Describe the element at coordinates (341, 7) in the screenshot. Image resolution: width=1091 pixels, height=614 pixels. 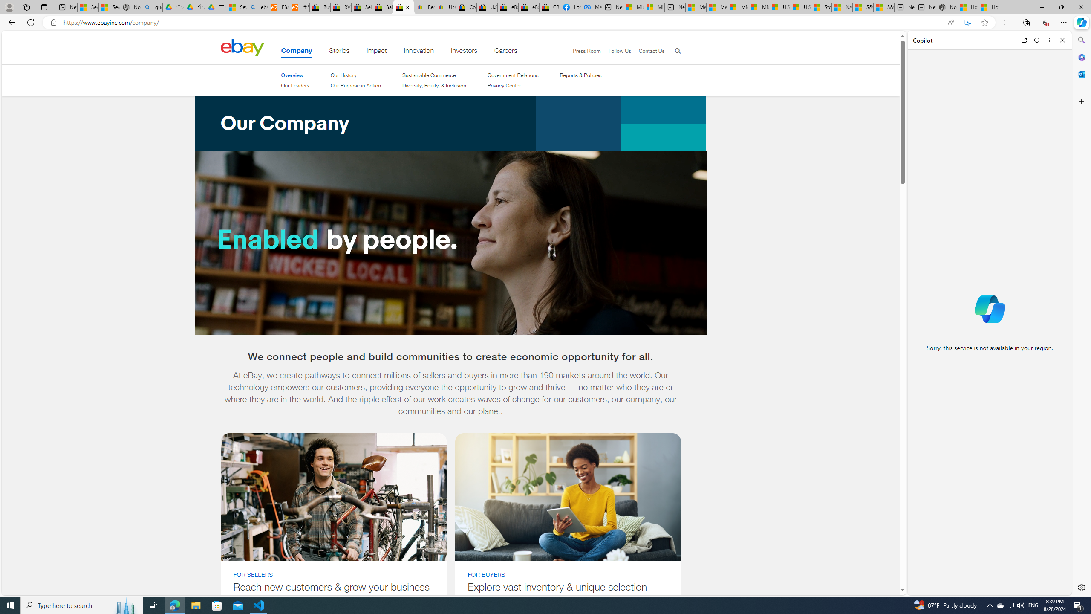
I see `RV, Trailer & Camper Steps & Ladders for sale | eBay` at that location.